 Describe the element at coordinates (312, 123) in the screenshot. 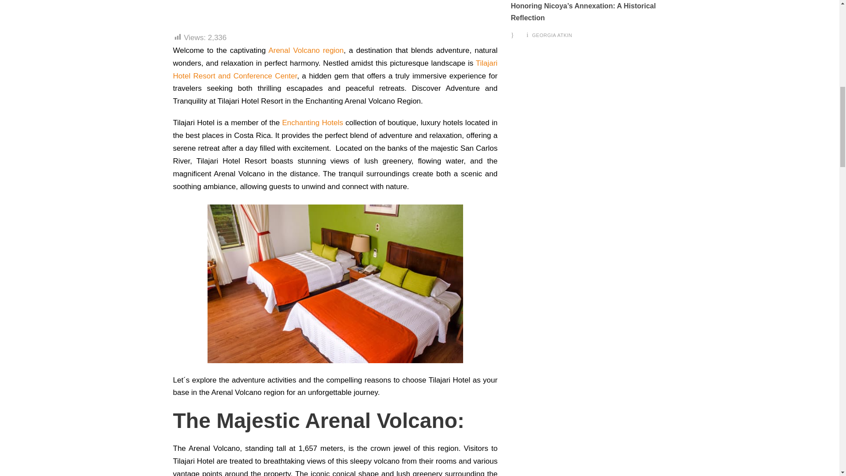

I see `Enchanting Hotels` at that location.